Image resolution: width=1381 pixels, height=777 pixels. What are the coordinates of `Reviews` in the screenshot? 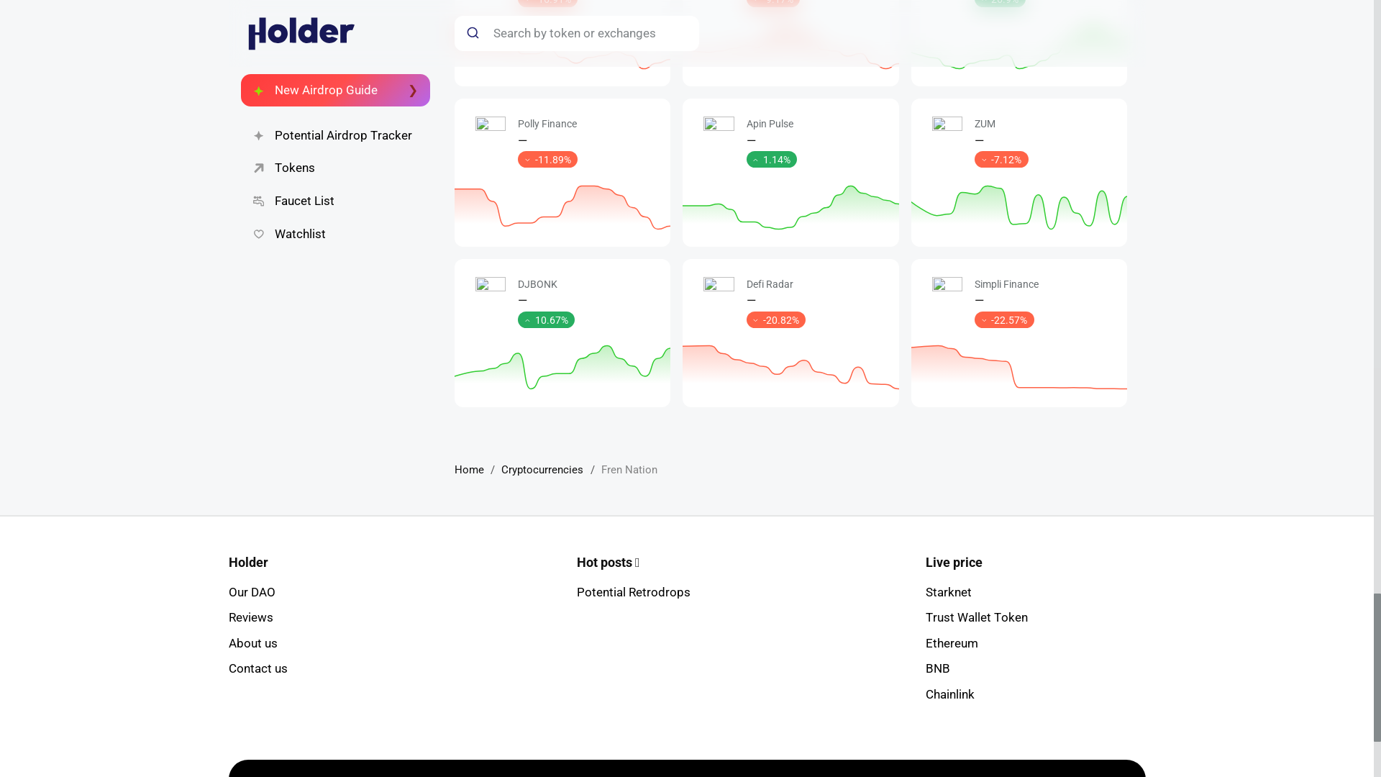 It's located at (251, 617).